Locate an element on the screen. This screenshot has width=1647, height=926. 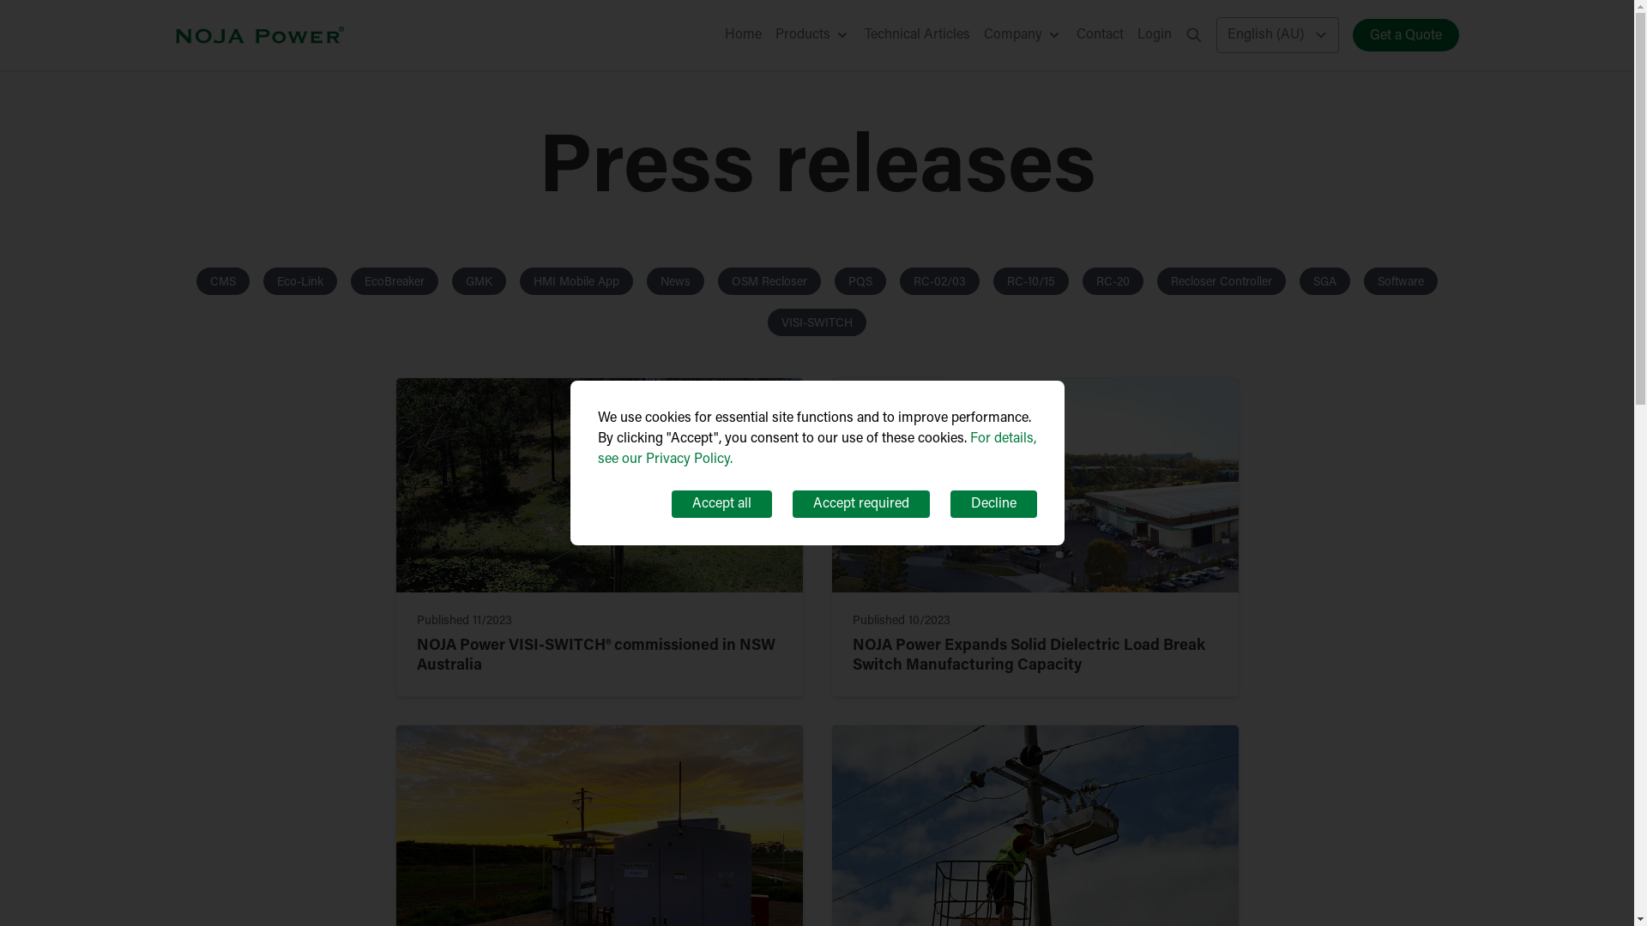
Eco-Link is located at coordinates (300, 281).